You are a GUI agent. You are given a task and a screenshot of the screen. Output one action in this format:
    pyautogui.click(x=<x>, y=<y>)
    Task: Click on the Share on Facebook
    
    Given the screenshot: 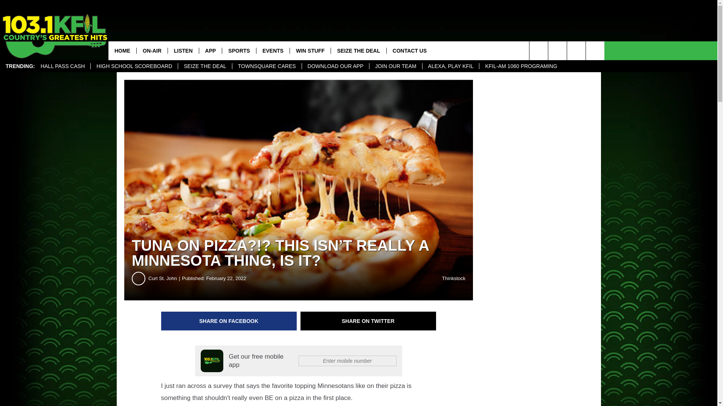 What is the action you would take?
    pyautogui.click(x=229, y=321)
    